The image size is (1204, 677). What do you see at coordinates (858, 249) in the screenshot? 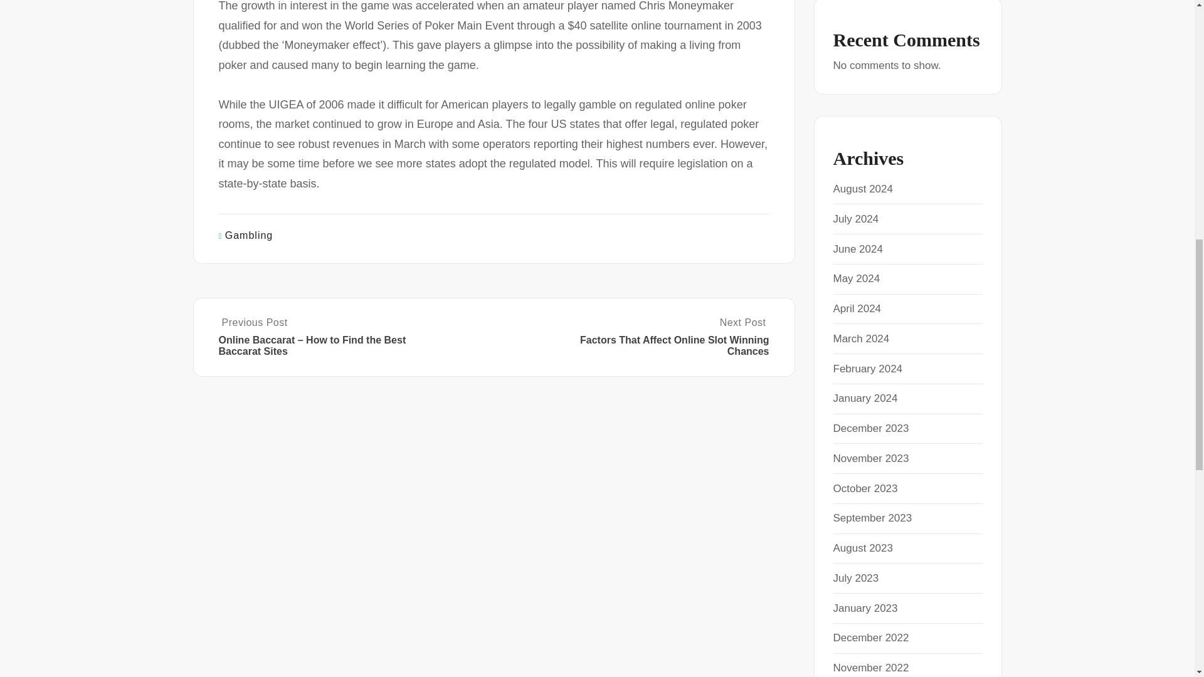
I see `June 2024` at bounding box center [858, 249].